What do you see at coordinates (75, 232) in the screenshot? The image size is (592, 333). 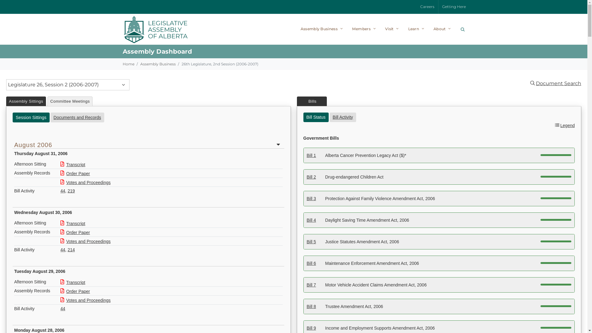 I see `Order Paper` at bounding box center [75, 232].